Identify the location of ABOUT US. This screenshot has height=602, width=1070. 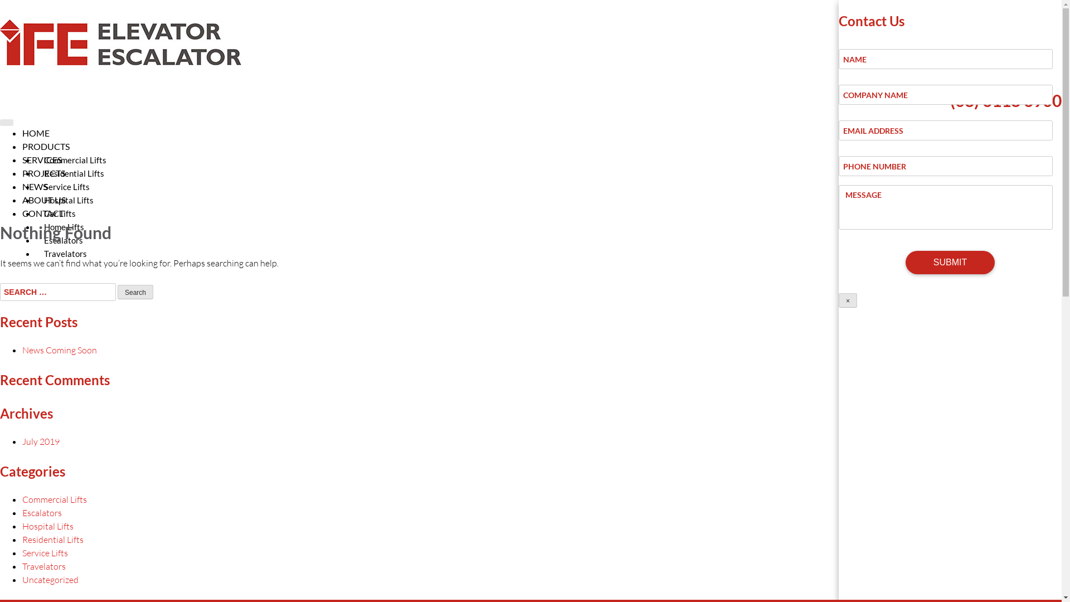
(538, 200).